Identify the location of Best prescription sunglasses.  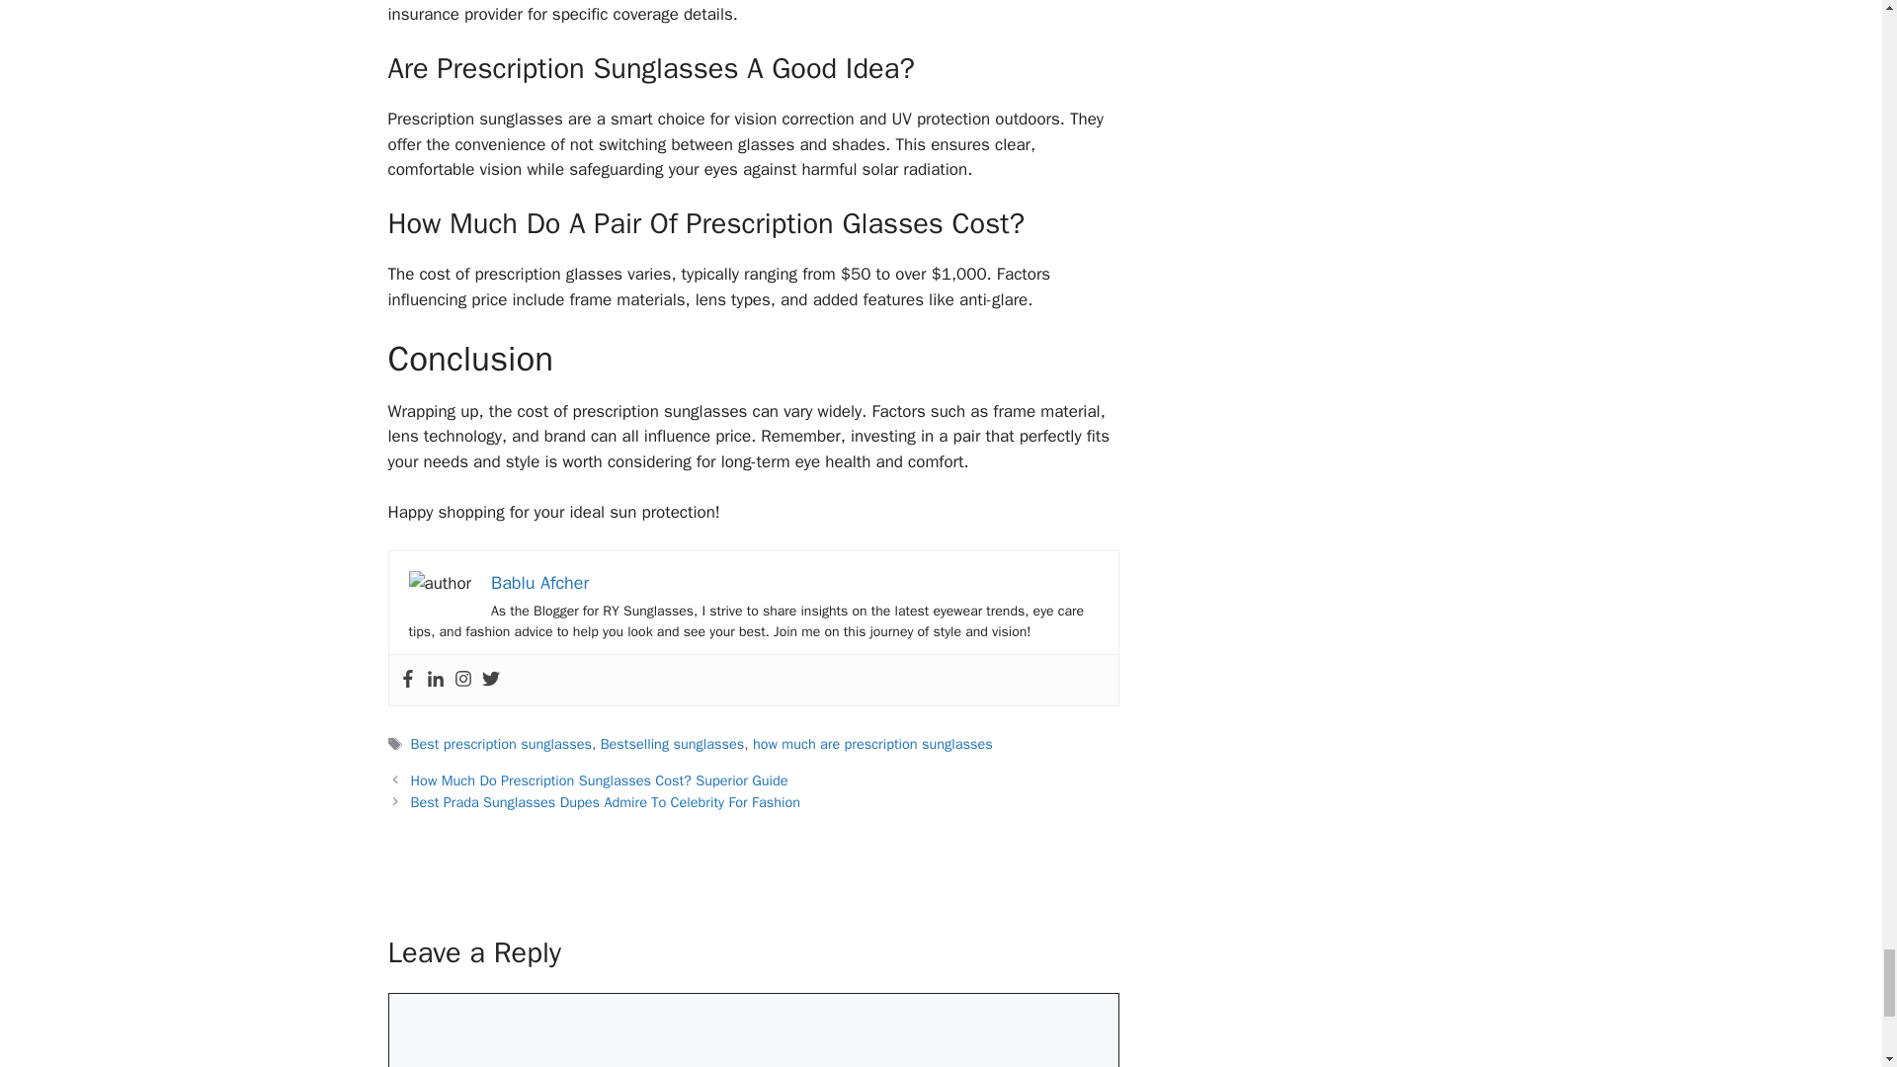
(502, 744).